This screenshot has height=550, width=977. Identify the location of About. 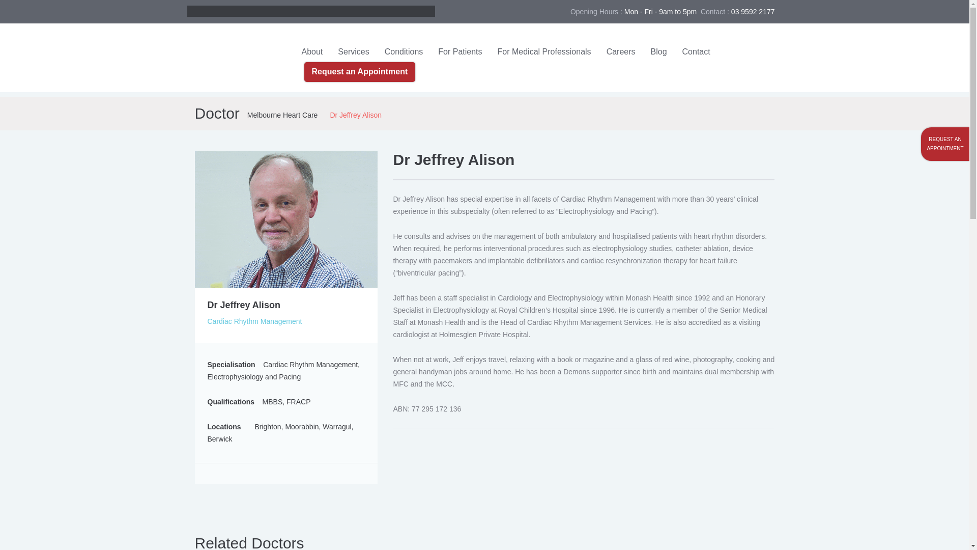
(312, 52).